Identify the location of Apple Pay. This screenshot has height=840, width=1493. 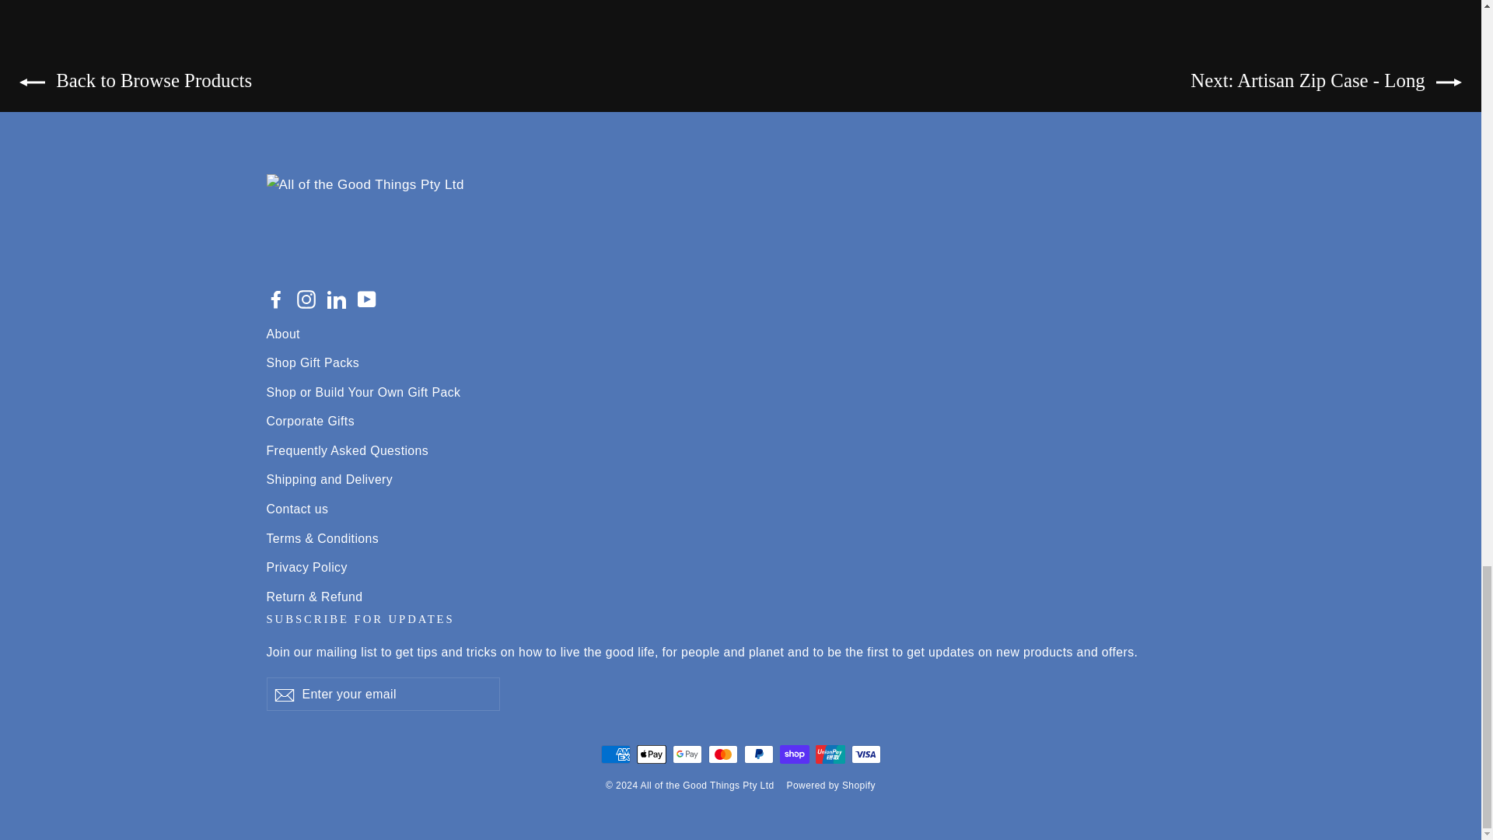
(650, 754).